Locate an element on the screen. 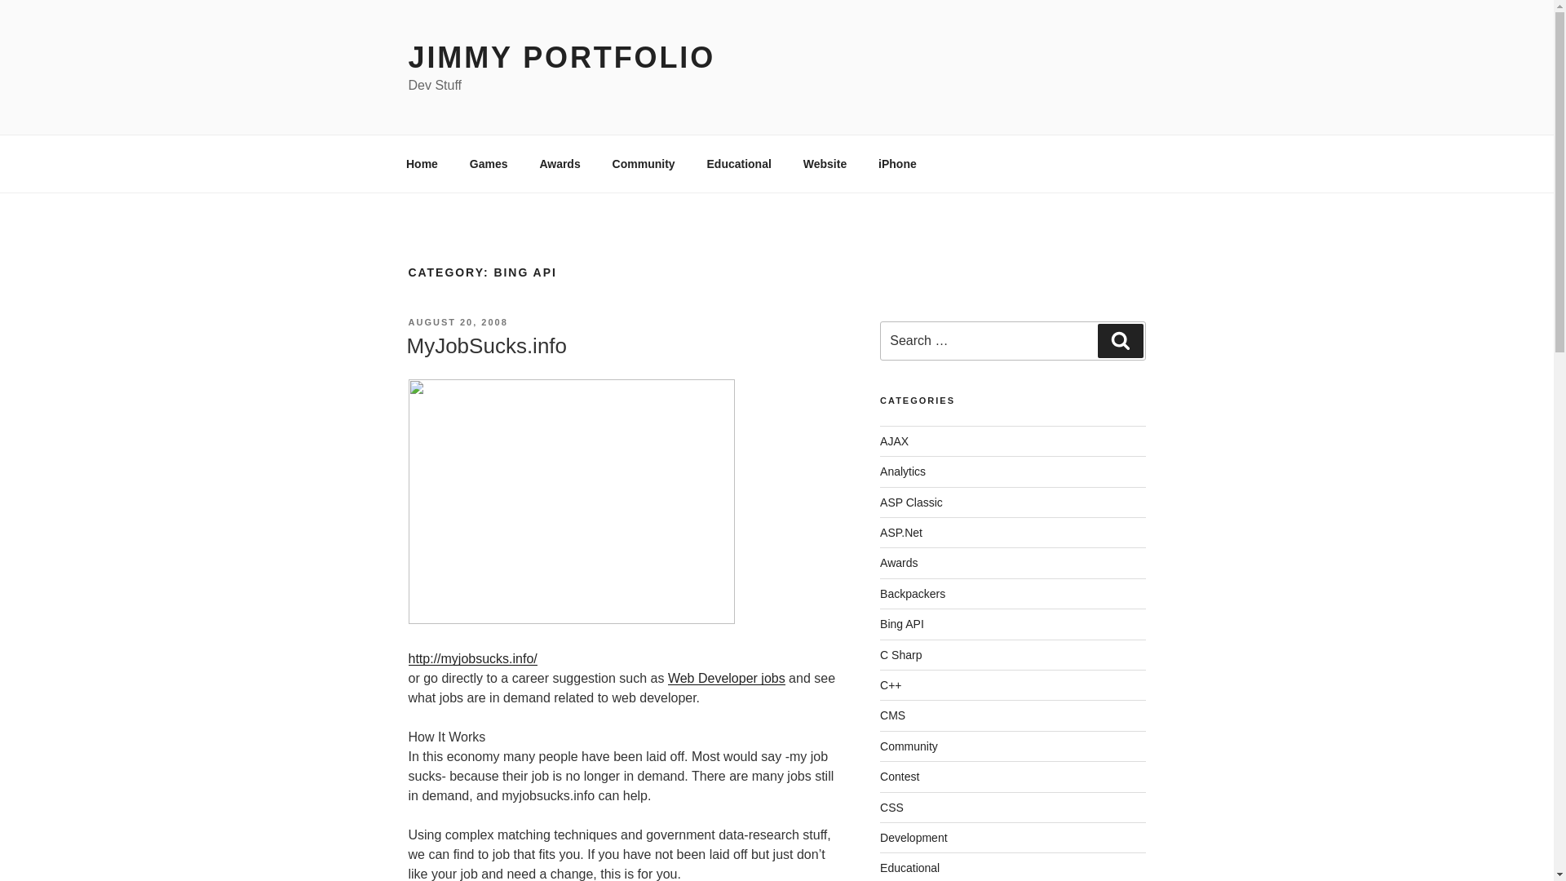 The width and height of the screenshot is (1566, 881). JIMMY PORTFOLIO is located at coordinates (561, 57).